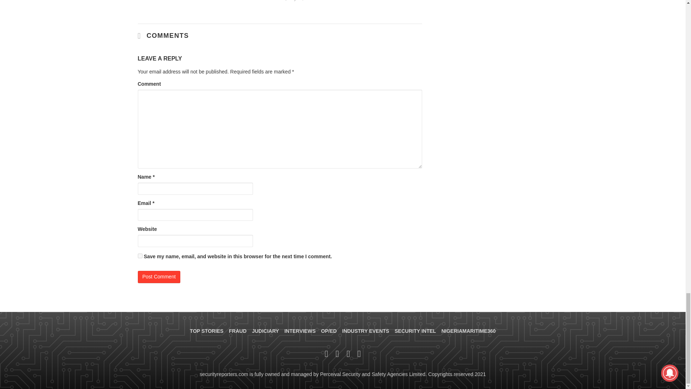  Describe the element at coordinates (159, 277) in the screenshot. I see `Post Comment` at that location.